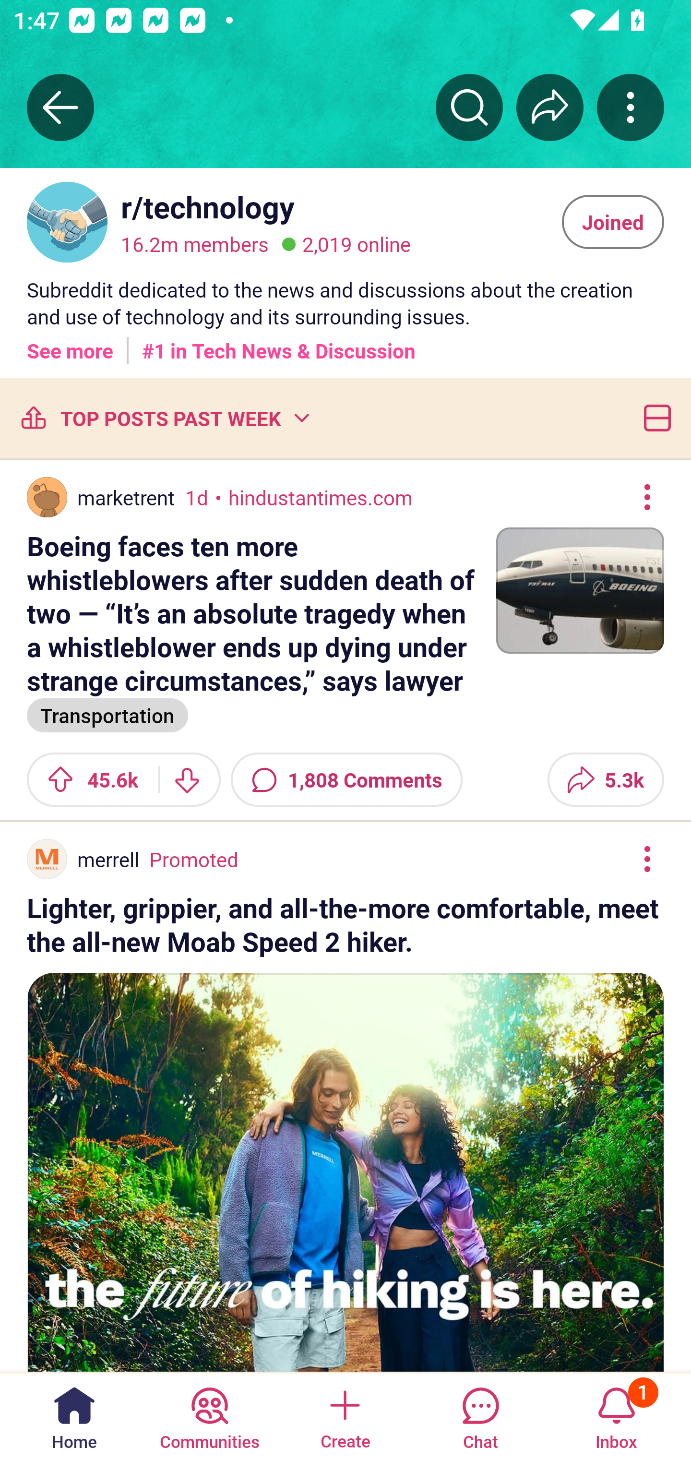 This screenshot has height=1459, width=691. What do you see at coordinates (209, 1415) in the screenshot?
I see `Communities` at bounding box center [209, 1415].